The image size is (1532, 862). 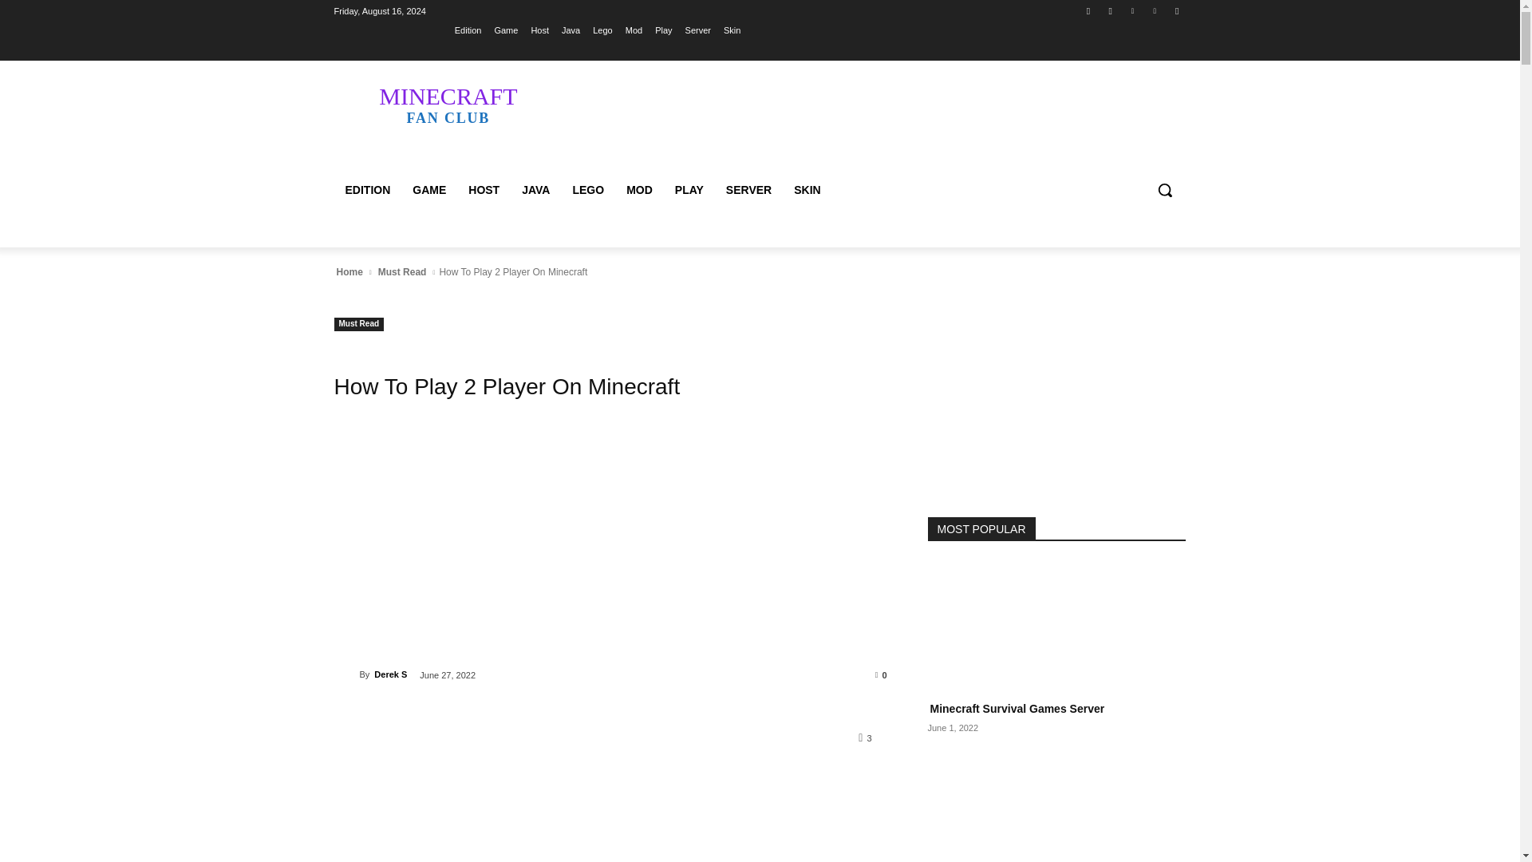 What do you see at coordinates (346, 674) in the screenshot?
I see `Derek S` at bounding box center [346, 674].